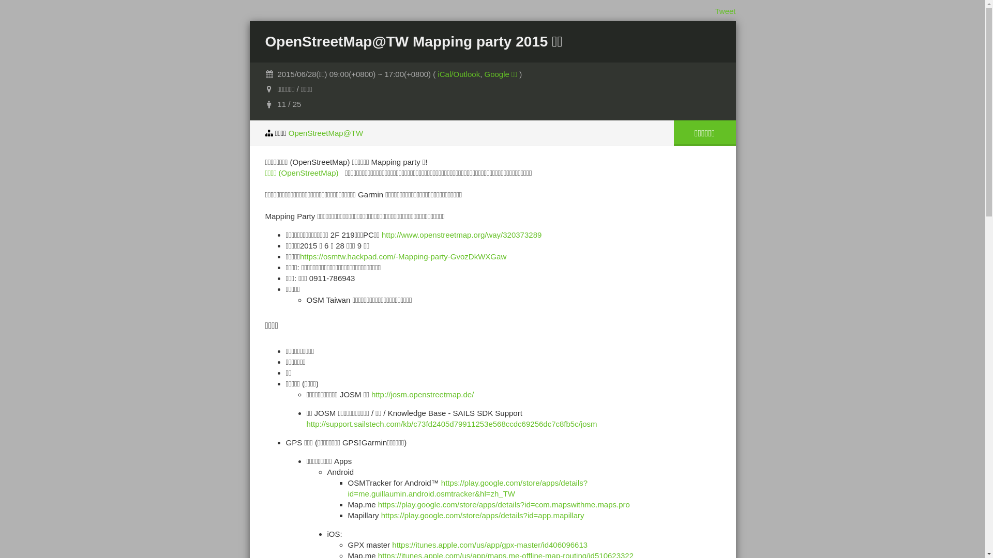  I want to click on OpenStreetMap@TW, so click(326, 133).